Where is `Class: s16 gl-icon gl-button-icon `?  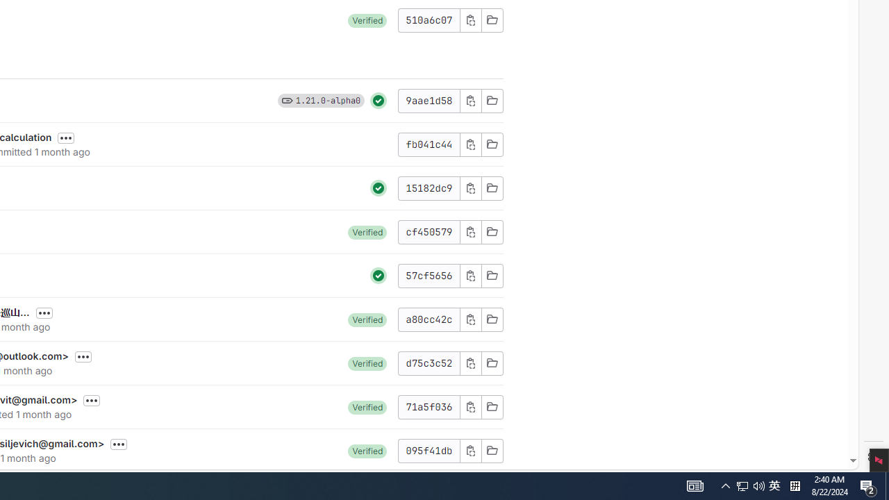
Class: s16 gl-icon gl-button-icon  is located at coordinates (471, 450).